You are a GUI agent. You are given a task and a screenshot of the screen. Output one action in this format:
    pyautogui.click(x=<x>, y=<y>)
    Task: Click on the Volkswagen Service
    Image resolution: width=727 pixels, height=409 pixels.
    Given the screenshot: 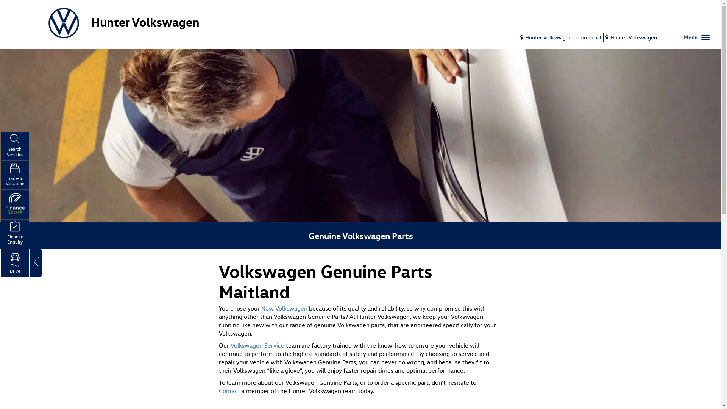 What is the action you would take?
    pyautogui.click(x=257, y=345)
    